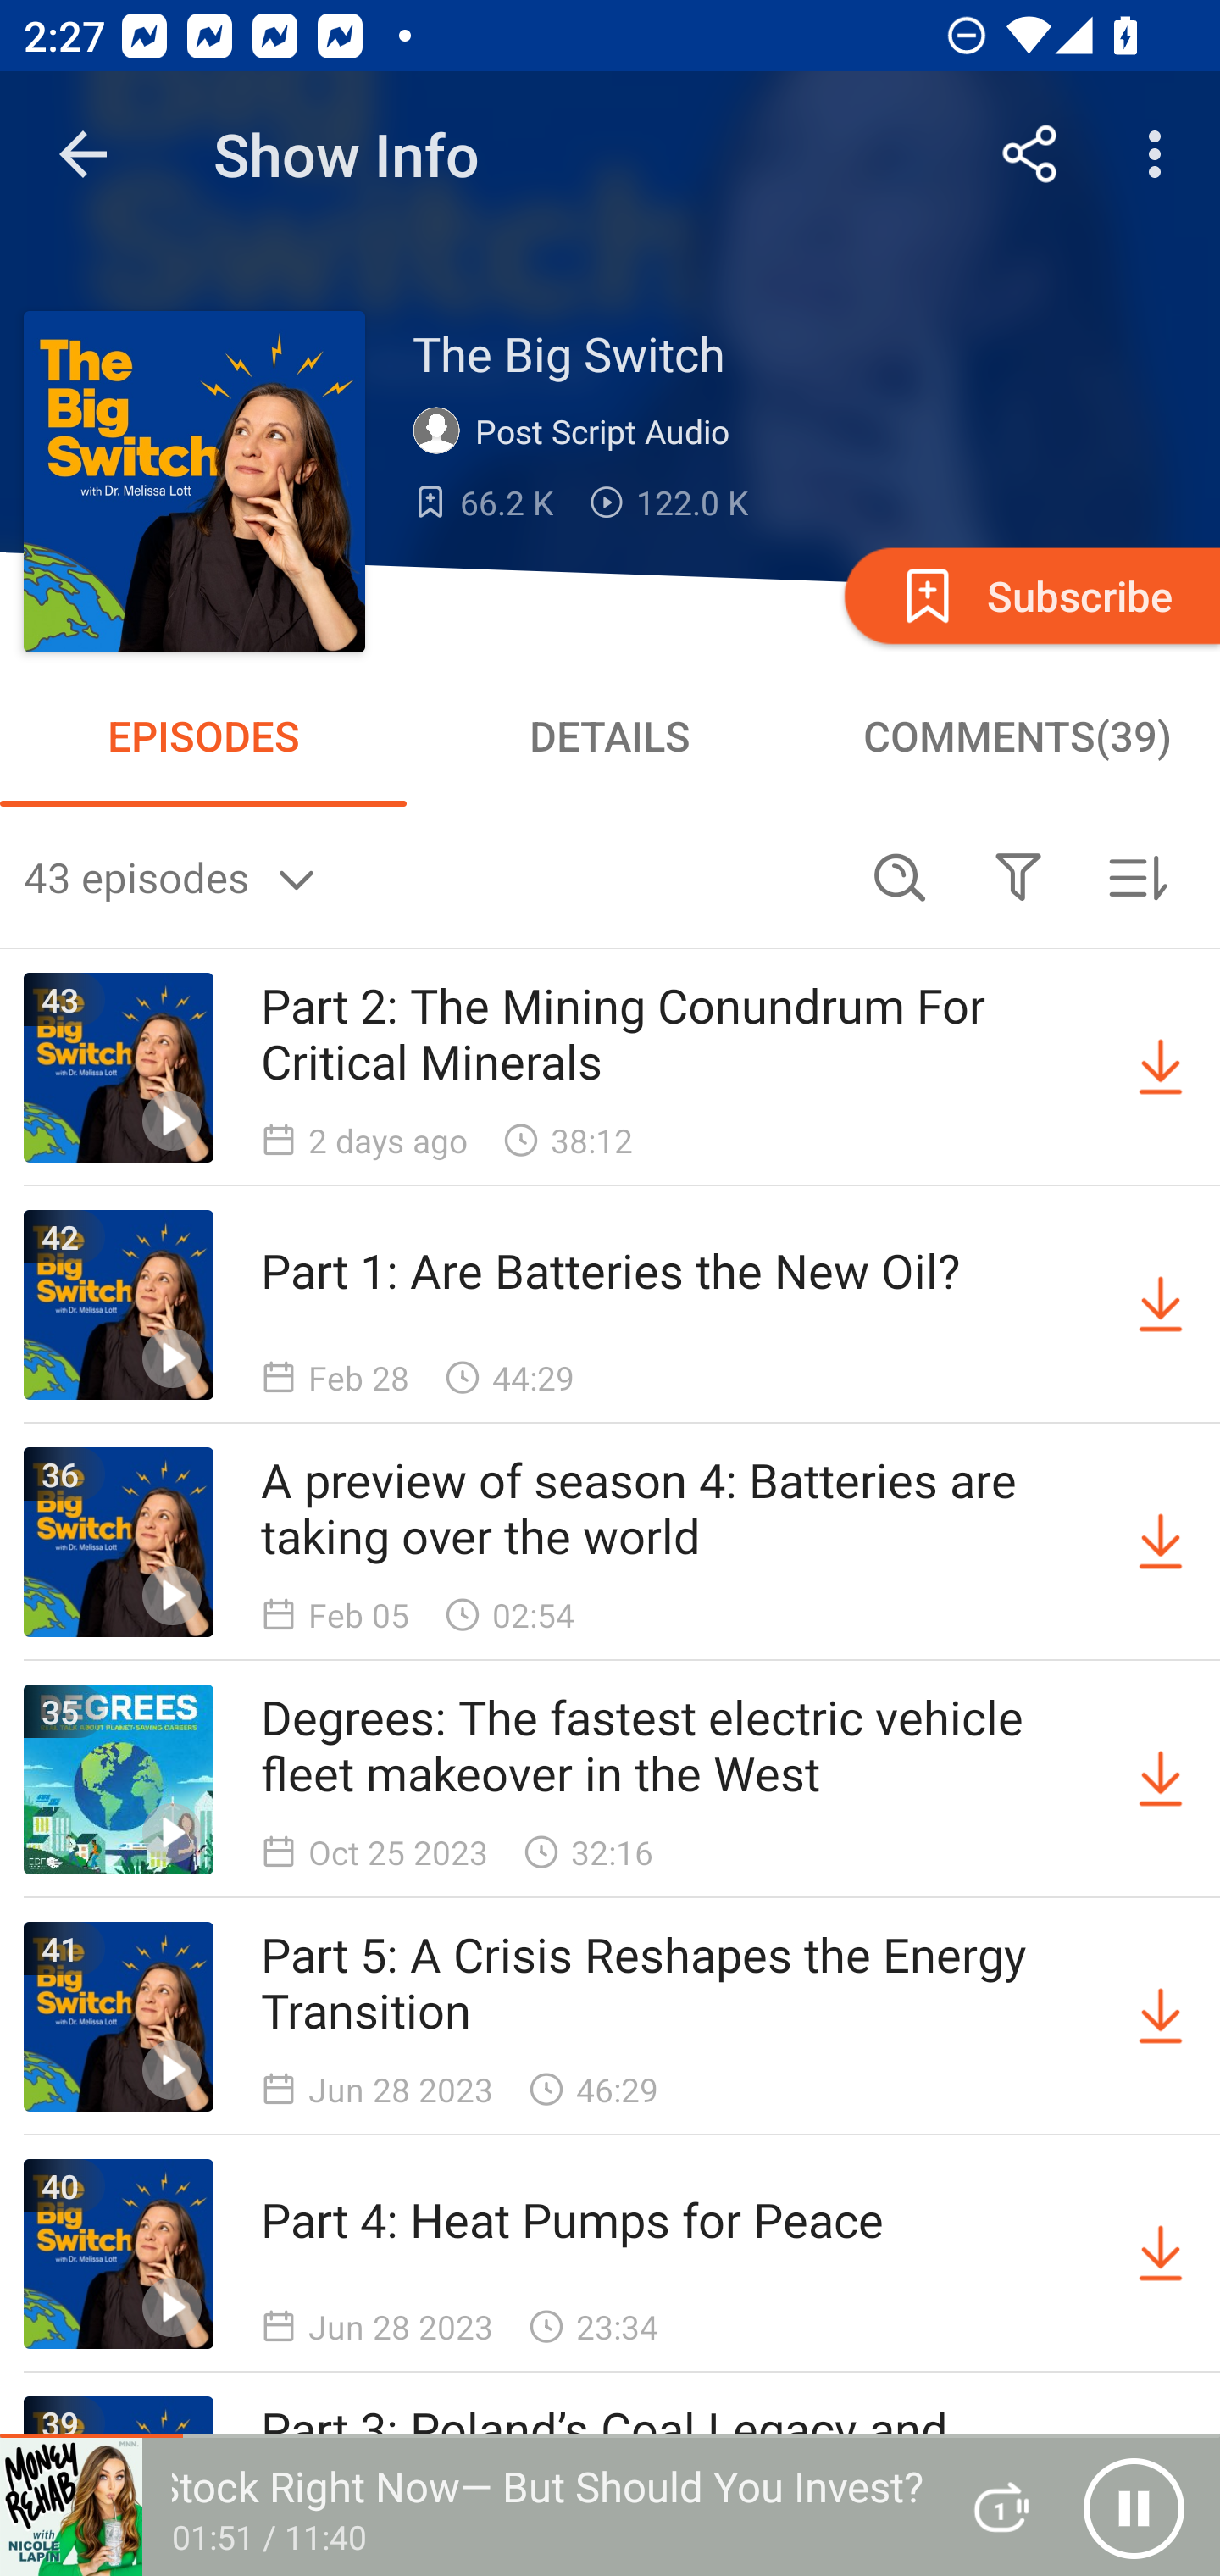  I want to click on Download, so click(1161, 2254).